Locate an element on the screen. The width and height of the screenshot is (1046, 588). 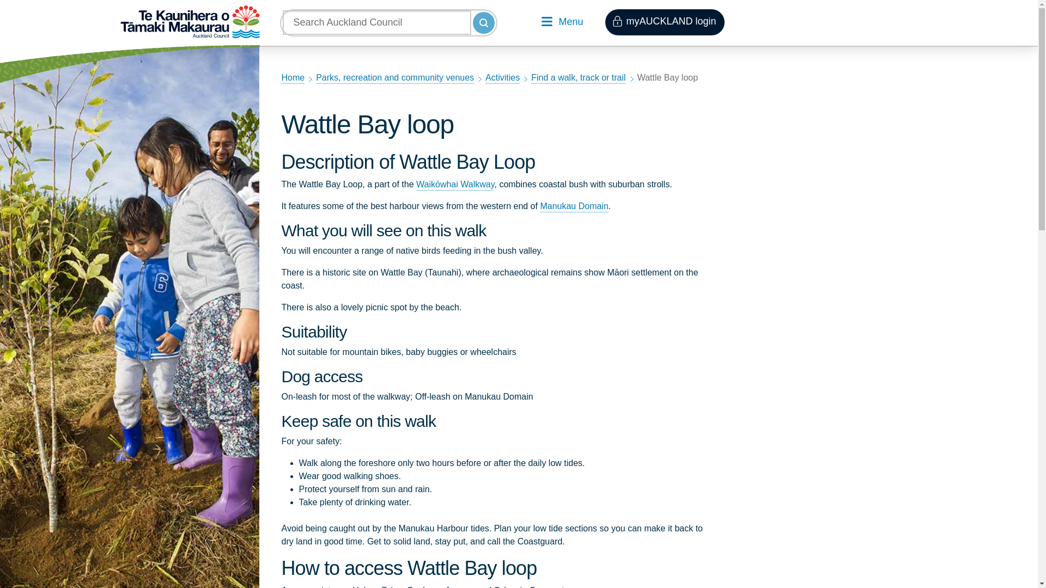
Find things to do outdoors in Auckland. is located at coordinates (502, 78).